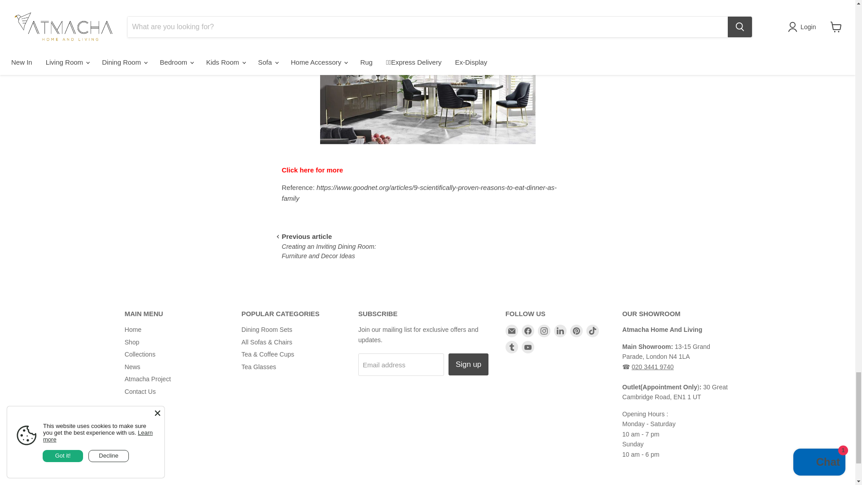 The width and height of the screenshot is (862, 485). I want to click on Tumblr, so click(511, 347).